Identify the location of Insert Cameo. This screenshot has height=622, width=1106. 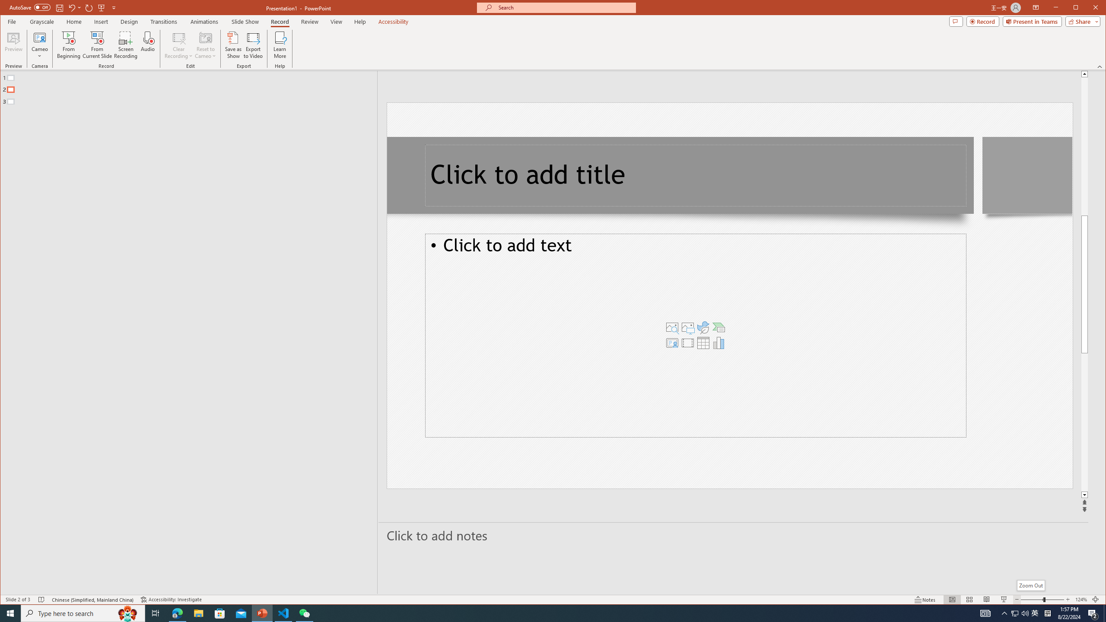
(672, 343).